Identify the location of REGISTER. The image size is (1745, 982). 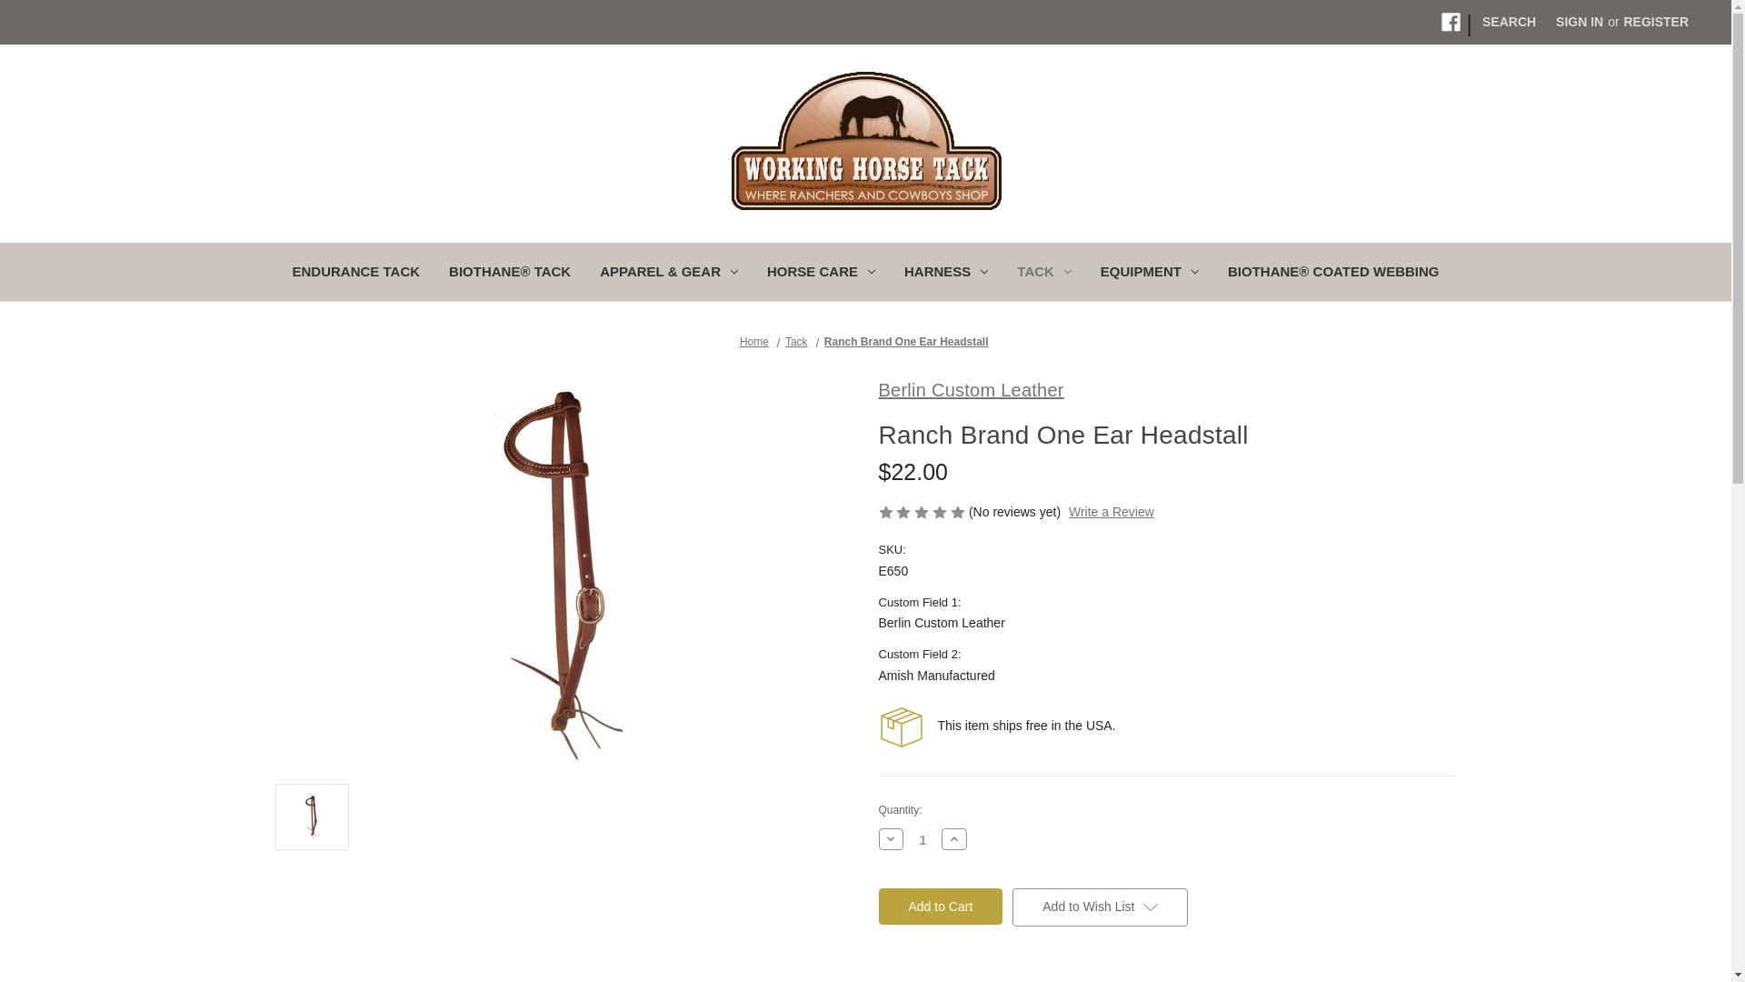
(1655, 22).